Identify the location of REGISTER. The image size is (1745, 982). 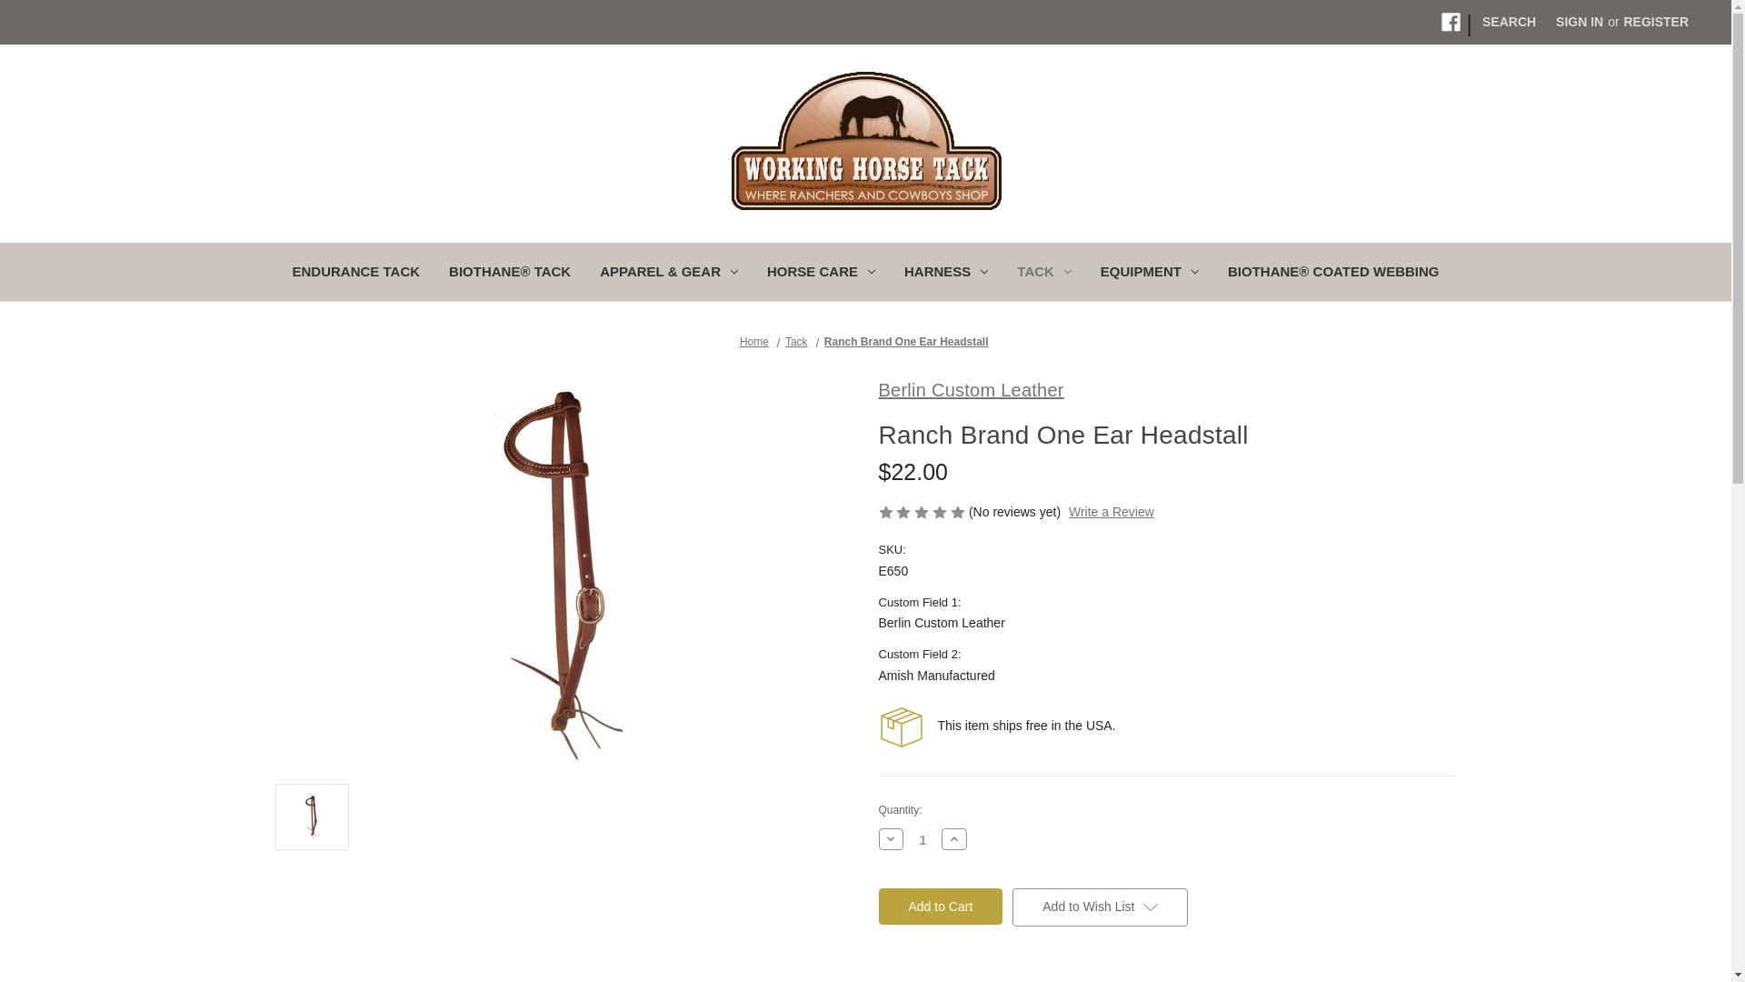
(1655, 22).